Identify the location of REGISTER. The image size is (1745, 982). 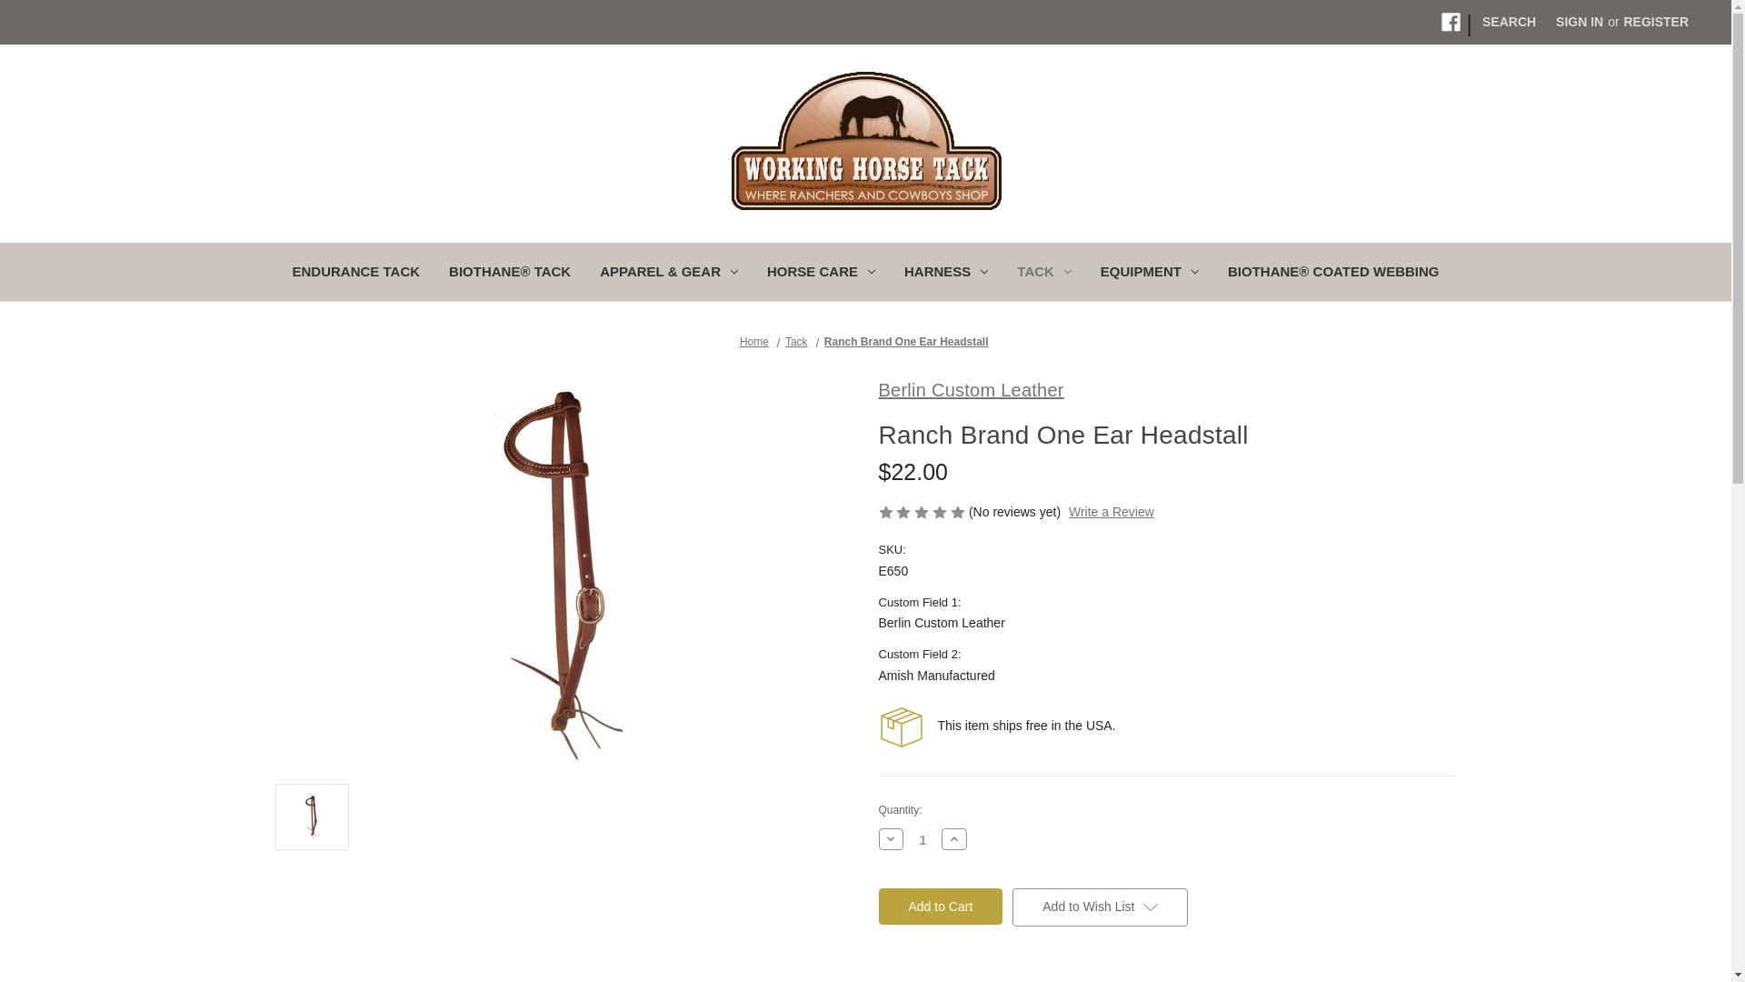
(1655, 22).